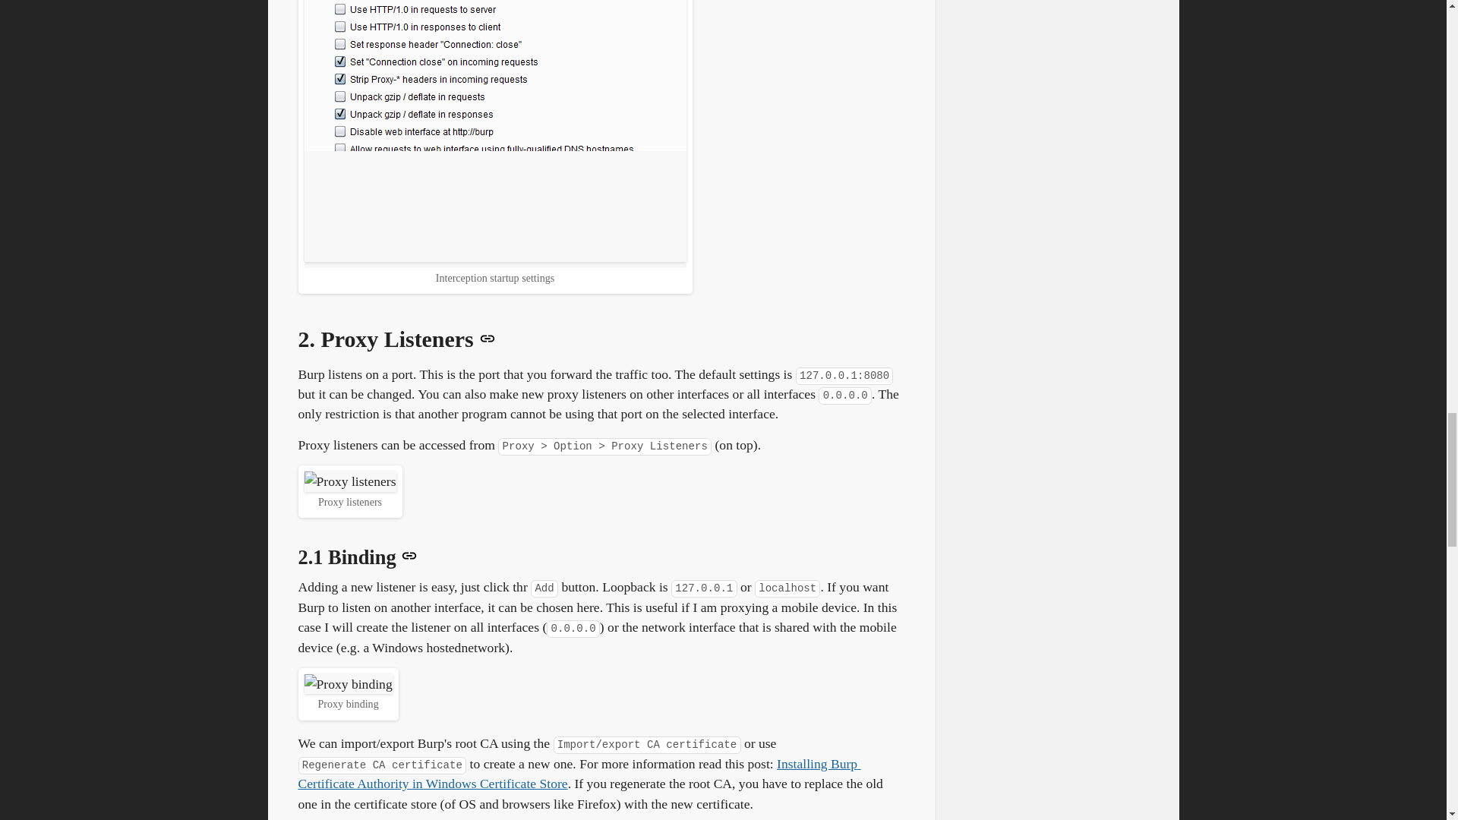  What do you see at coordinates (494, 131) in the screenshot?
I see `Interception startup settings` at bounding box center [494, 131].